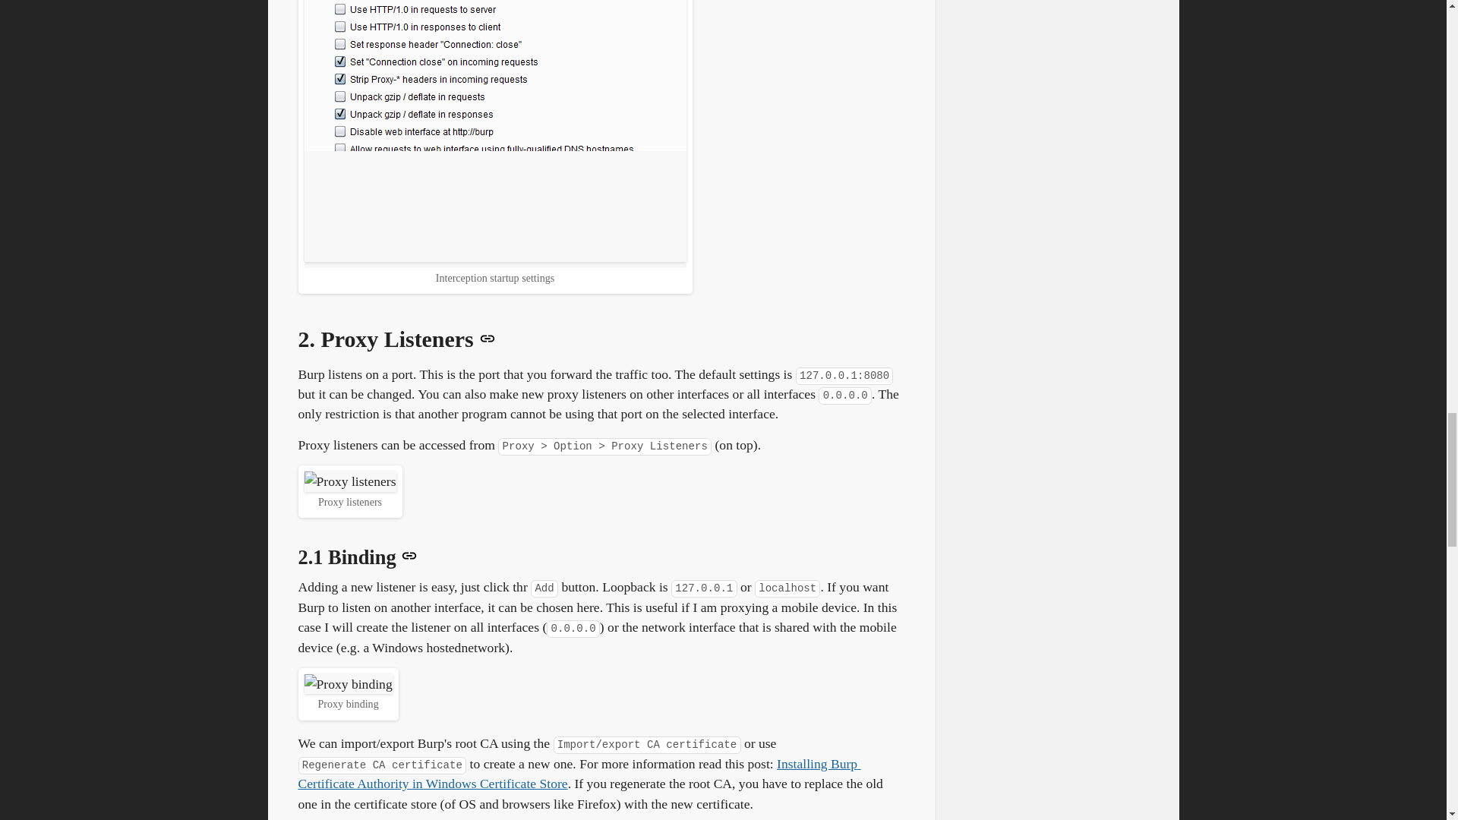  What do you see at coordinates (494, 131) in the screenshot?
I see `Interception startup settings` at bounding box center [494, 131].